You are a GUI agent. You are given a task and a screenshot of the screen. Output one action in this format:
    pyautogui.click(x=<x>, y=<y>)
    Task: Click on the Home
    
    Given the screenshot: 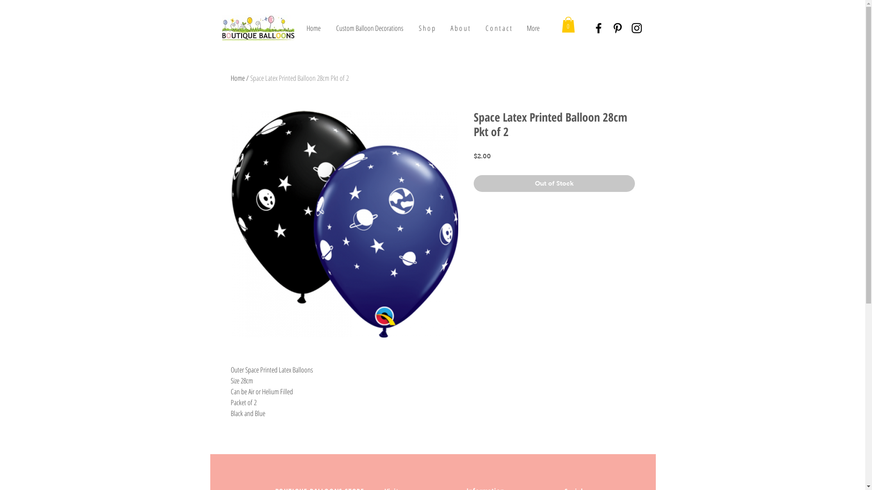 What is the action you would take?
    pyautogui.click(x=313, y=28)
    